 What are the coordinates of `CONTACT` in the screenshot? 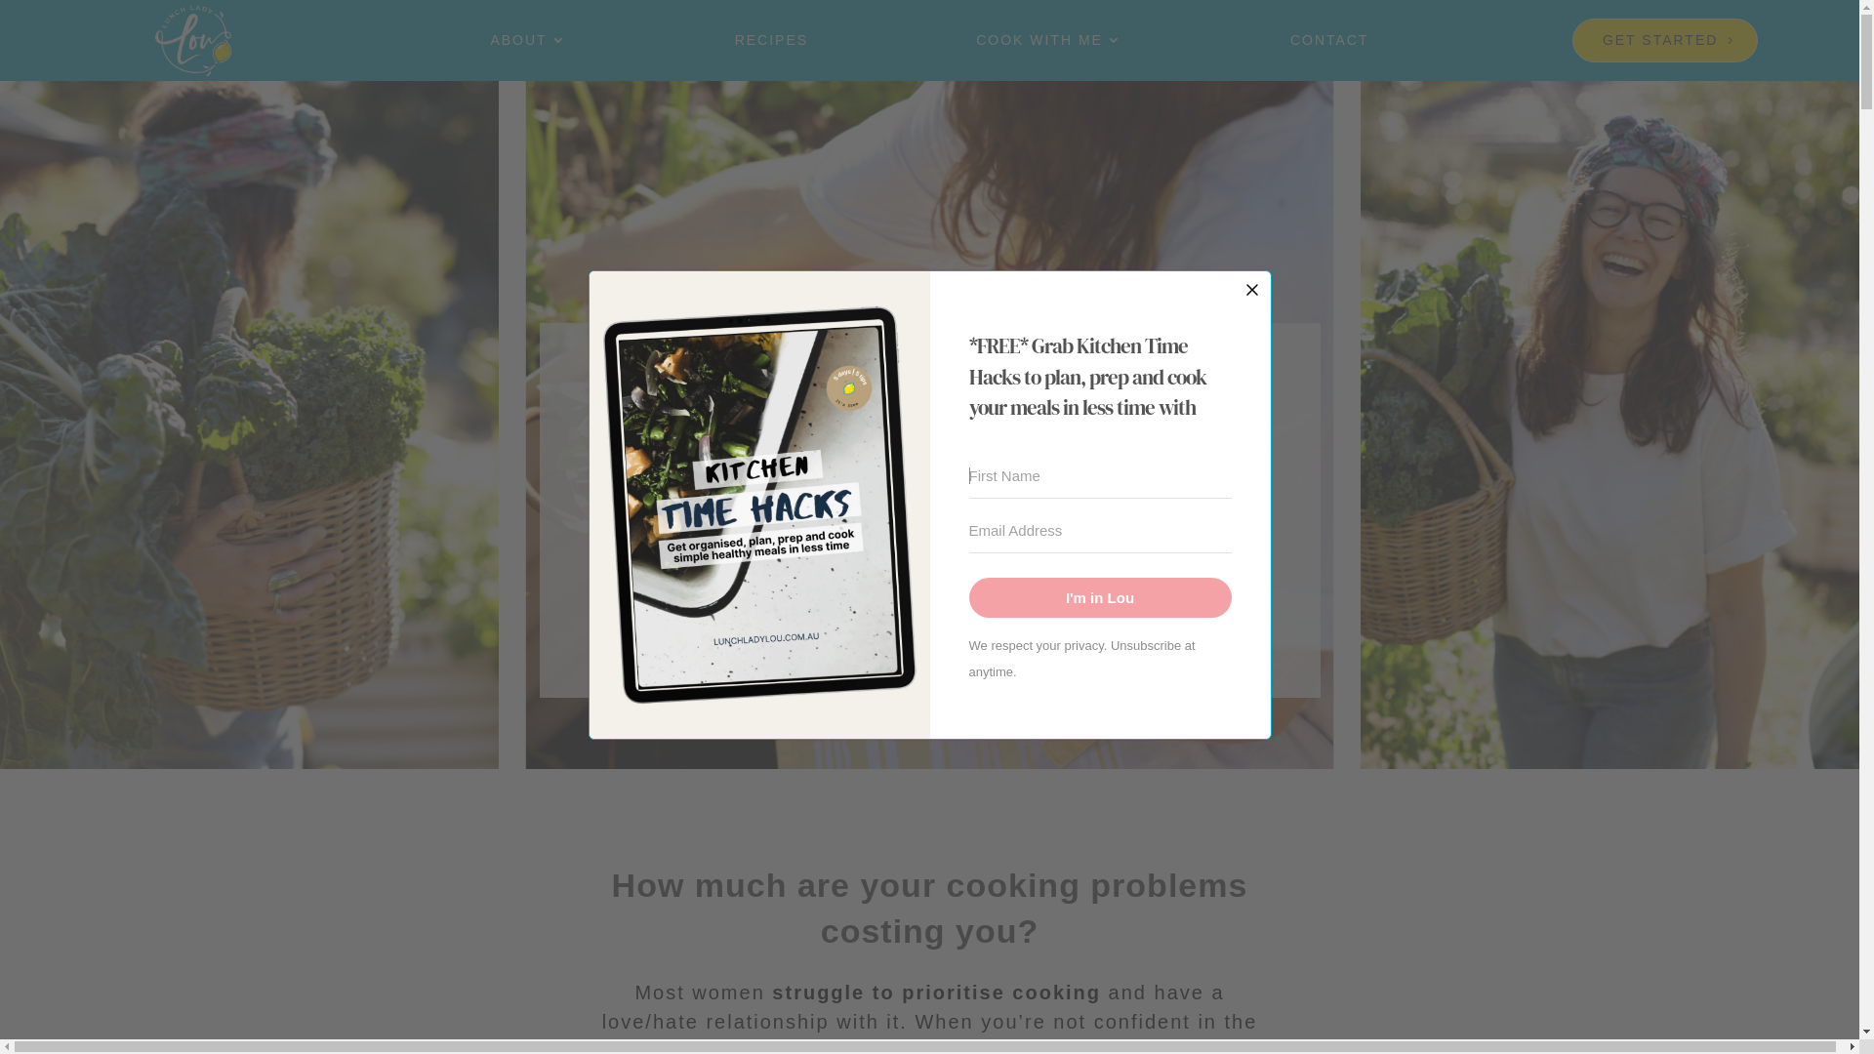 It's located at (1329, 45).